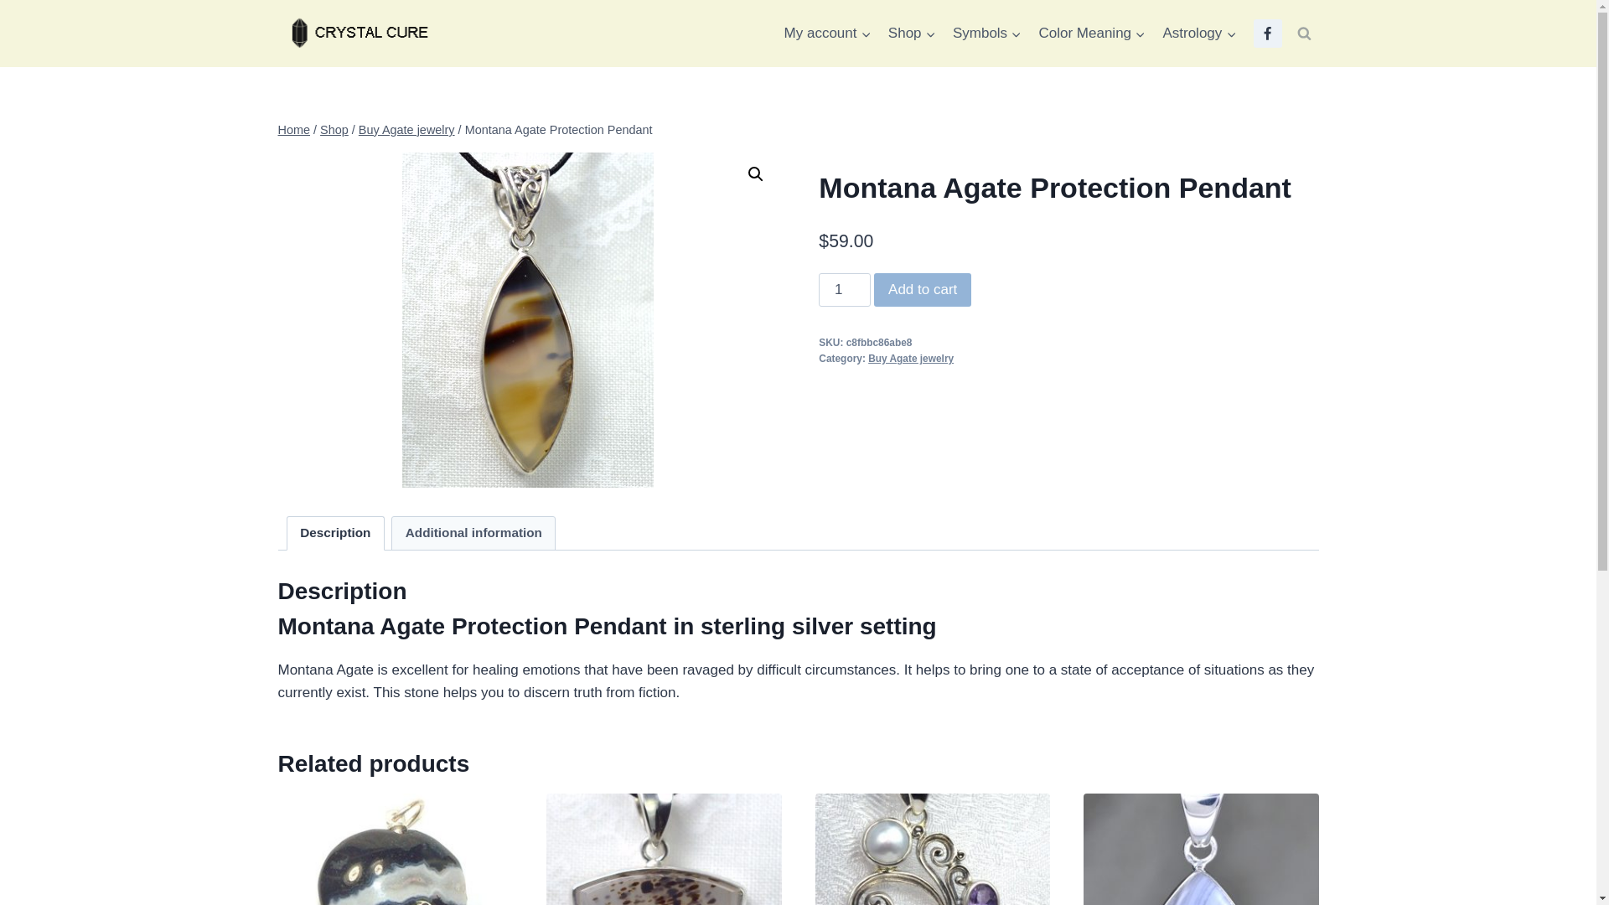 This screenshot has width=1609, height=905. Describe the element at coordinates (912, 34) in the screenshot. I see `Shop` at that location.